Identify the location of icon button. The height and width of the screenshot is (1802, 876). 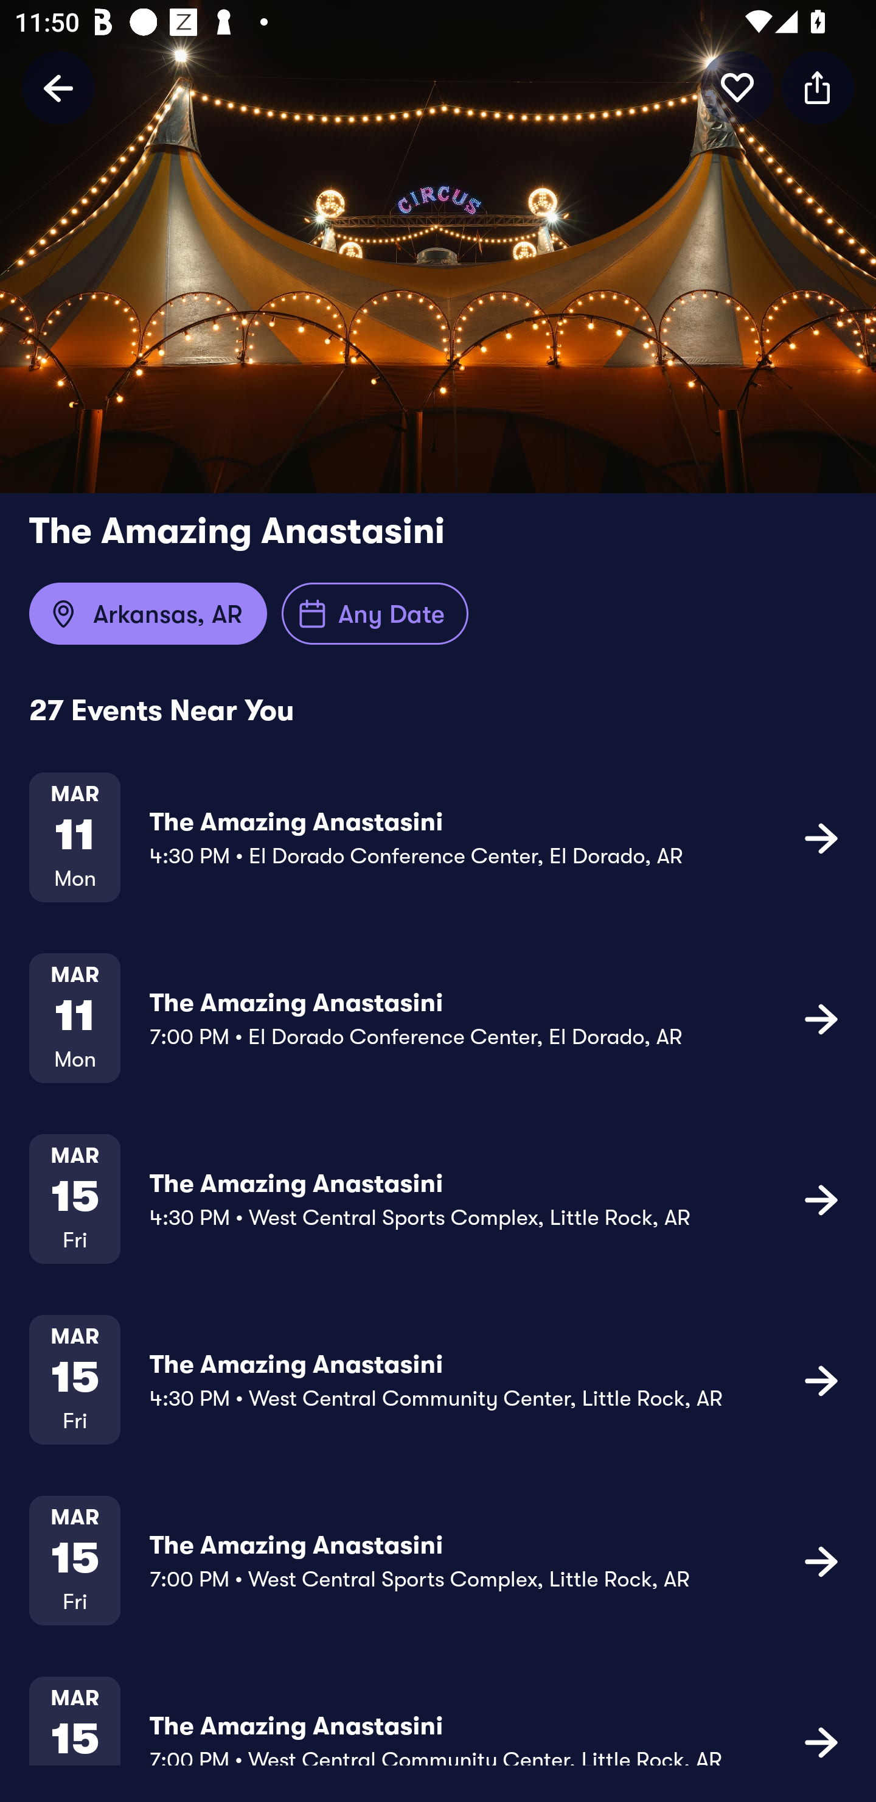
(821, 1380).